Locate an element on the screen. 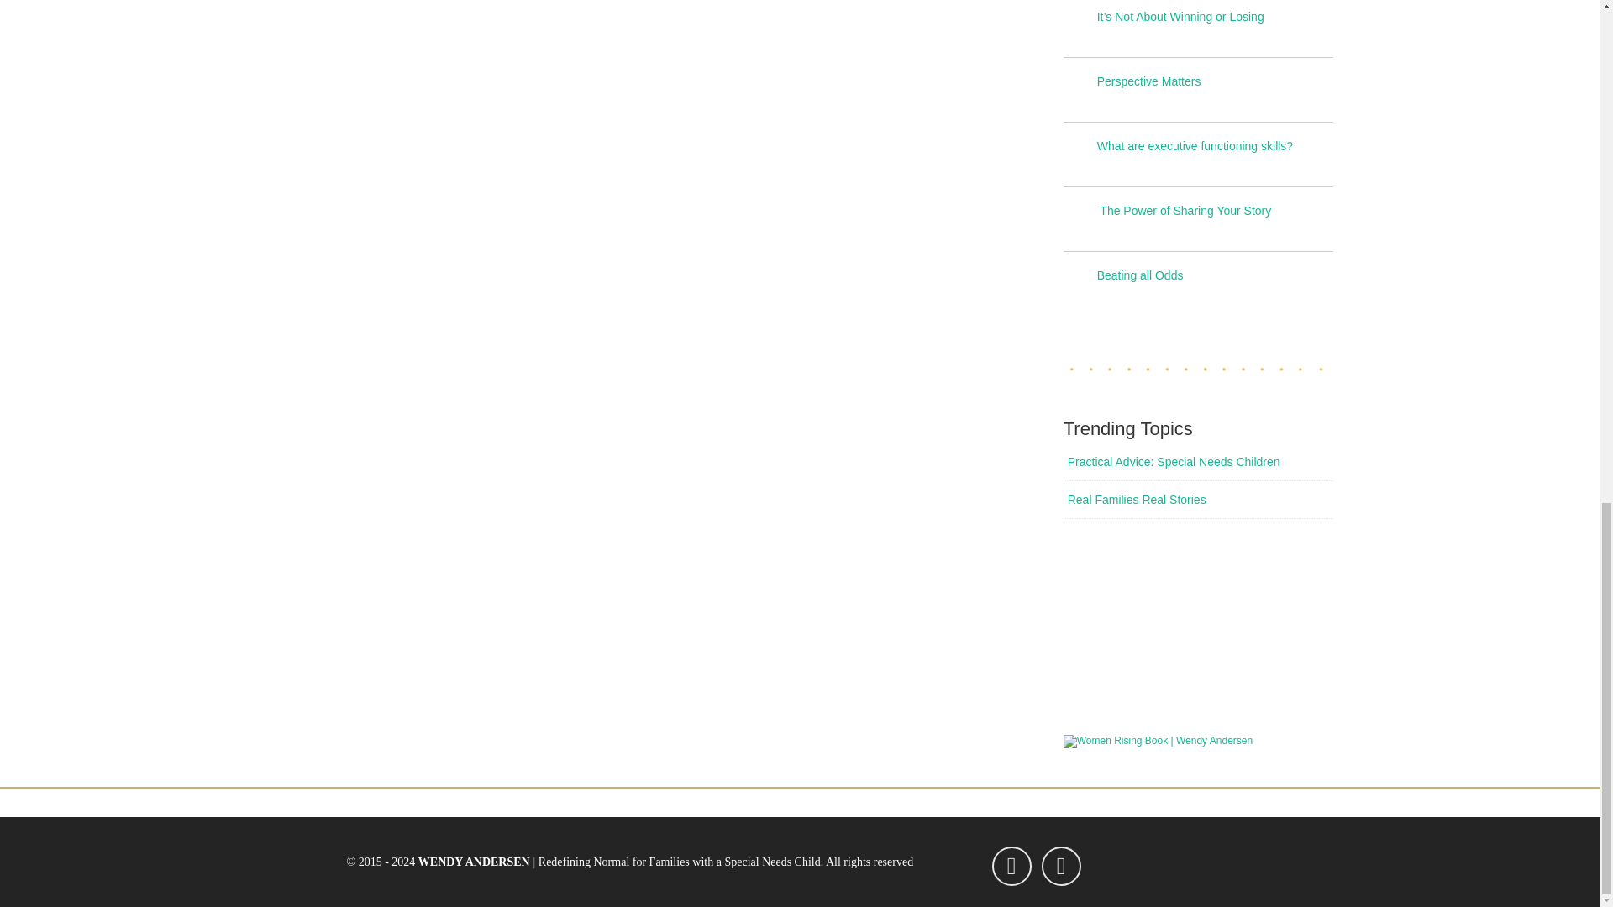 Image resolution: width=1613 pixels, height=907 pixels.  The Power of Sharing Your Story is located at coordinates (1215, 210).